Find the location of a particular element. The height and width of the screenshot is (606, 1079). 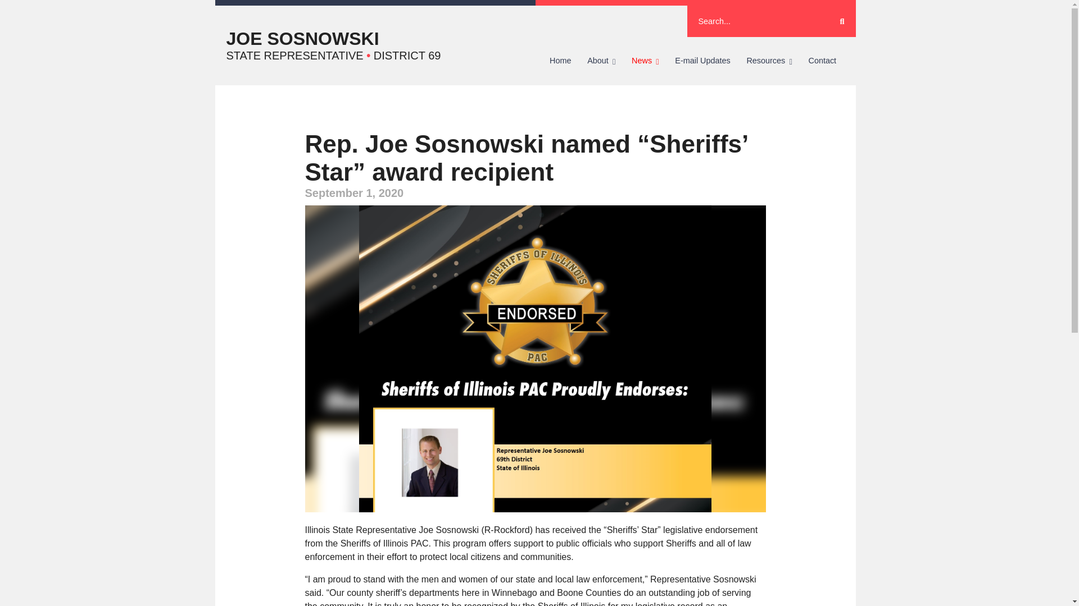

E-mail Updates is located at coordinates (702, 61).